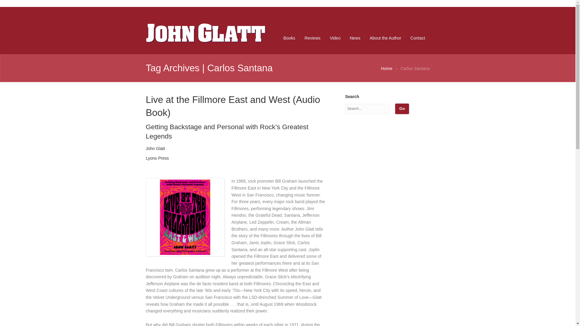 The height and width of the screenshot is (326, 580). What do you see at coordinates (417, 38) in the screenshot?
I see `Contact` at bounding box center [417, 38].